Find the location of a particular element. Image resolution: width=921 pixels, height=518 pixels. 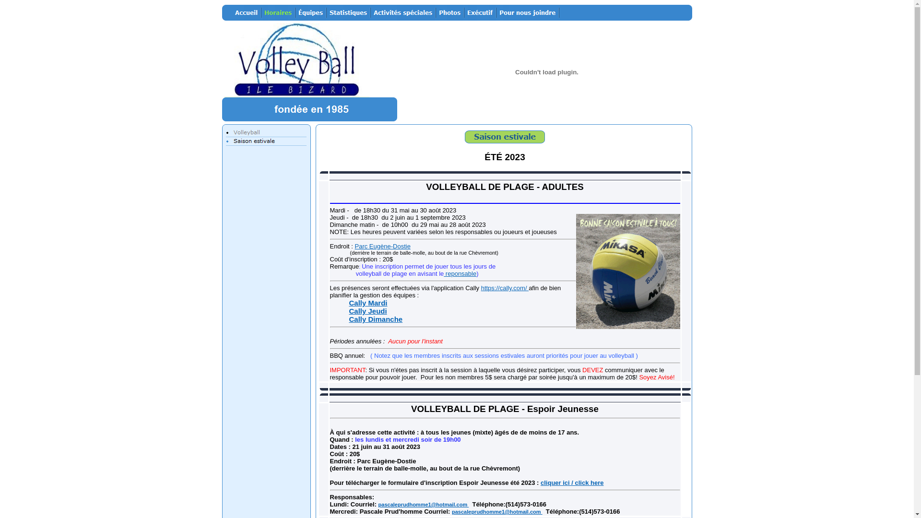

Cally Dimanche is located at coordinates (376, 319).